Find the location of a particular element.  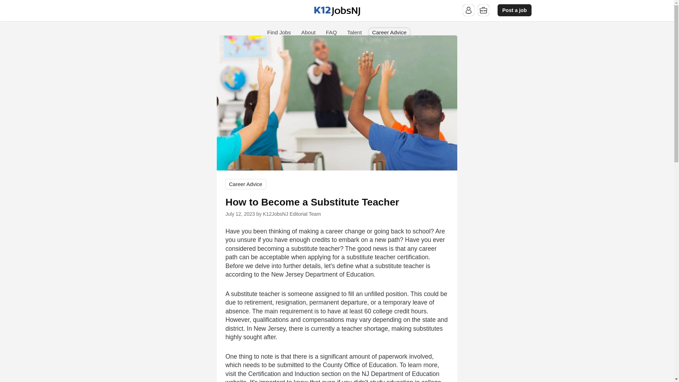

Talent is located at coordinates (354, 32).